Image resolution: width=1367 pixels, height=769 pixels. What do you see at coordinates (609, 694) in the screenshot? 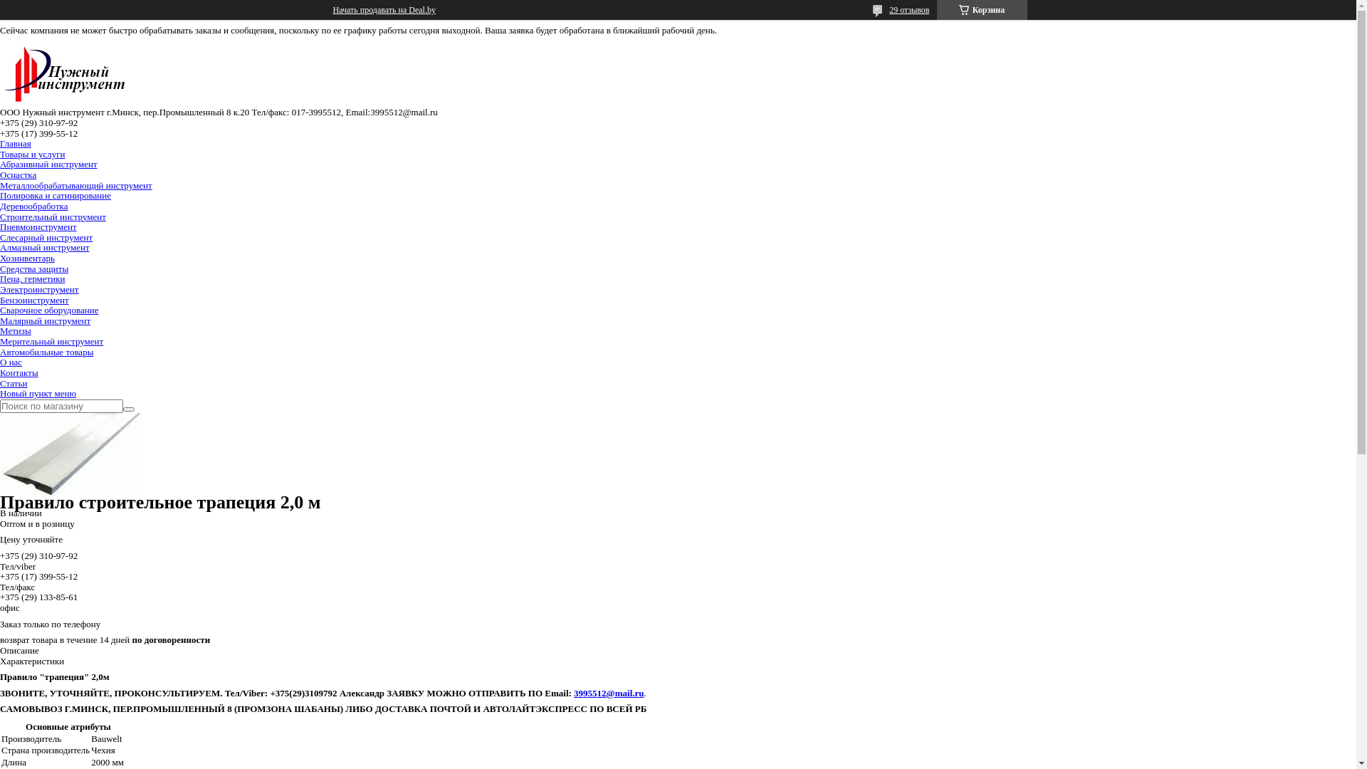
I see `3995512@mail.ru` at bounding box center [609, 694].